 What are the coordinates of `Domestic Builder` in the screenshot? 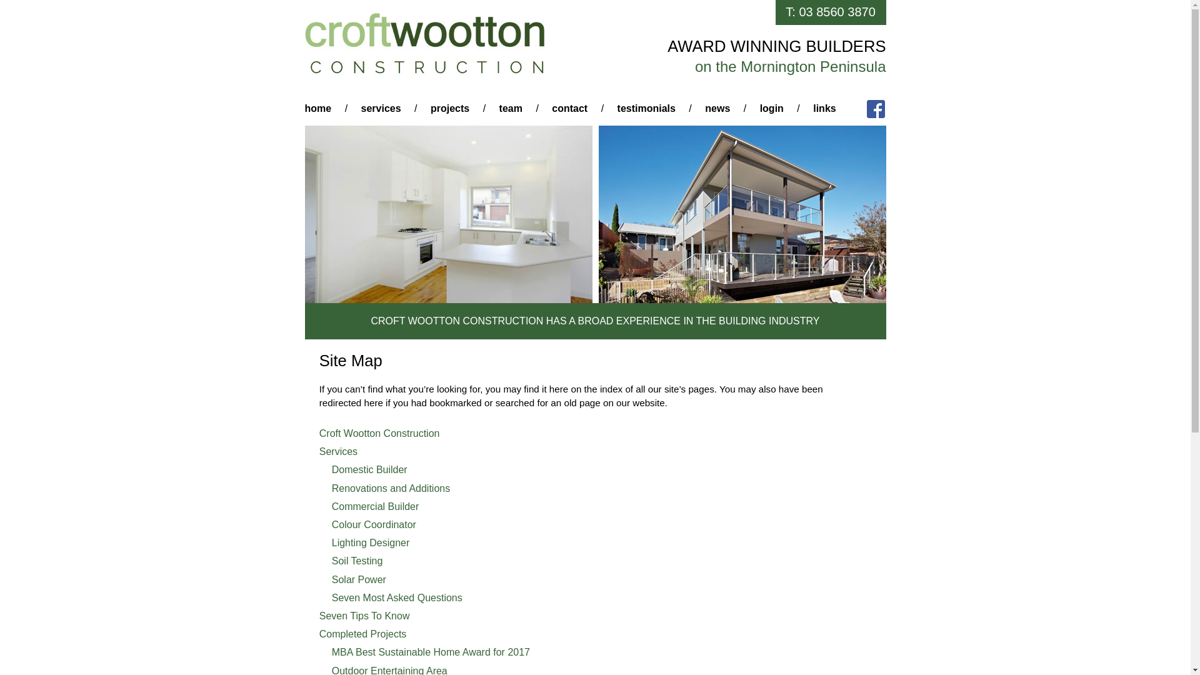 It's located at (370, 470).